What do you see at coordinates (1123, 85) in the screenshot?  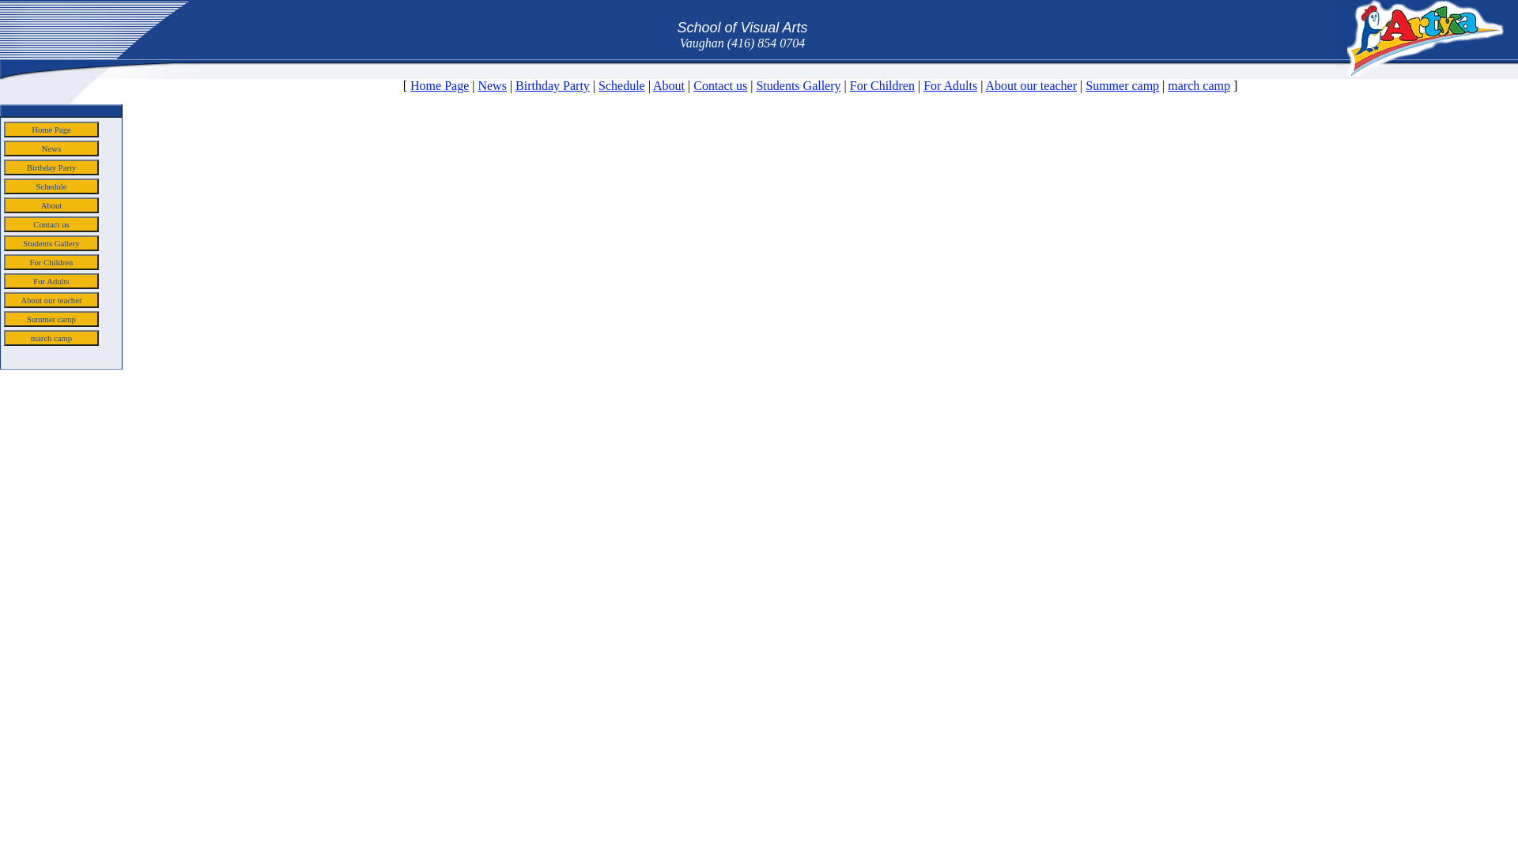 I see `Summer camp` at bounding box center [1123, 85].